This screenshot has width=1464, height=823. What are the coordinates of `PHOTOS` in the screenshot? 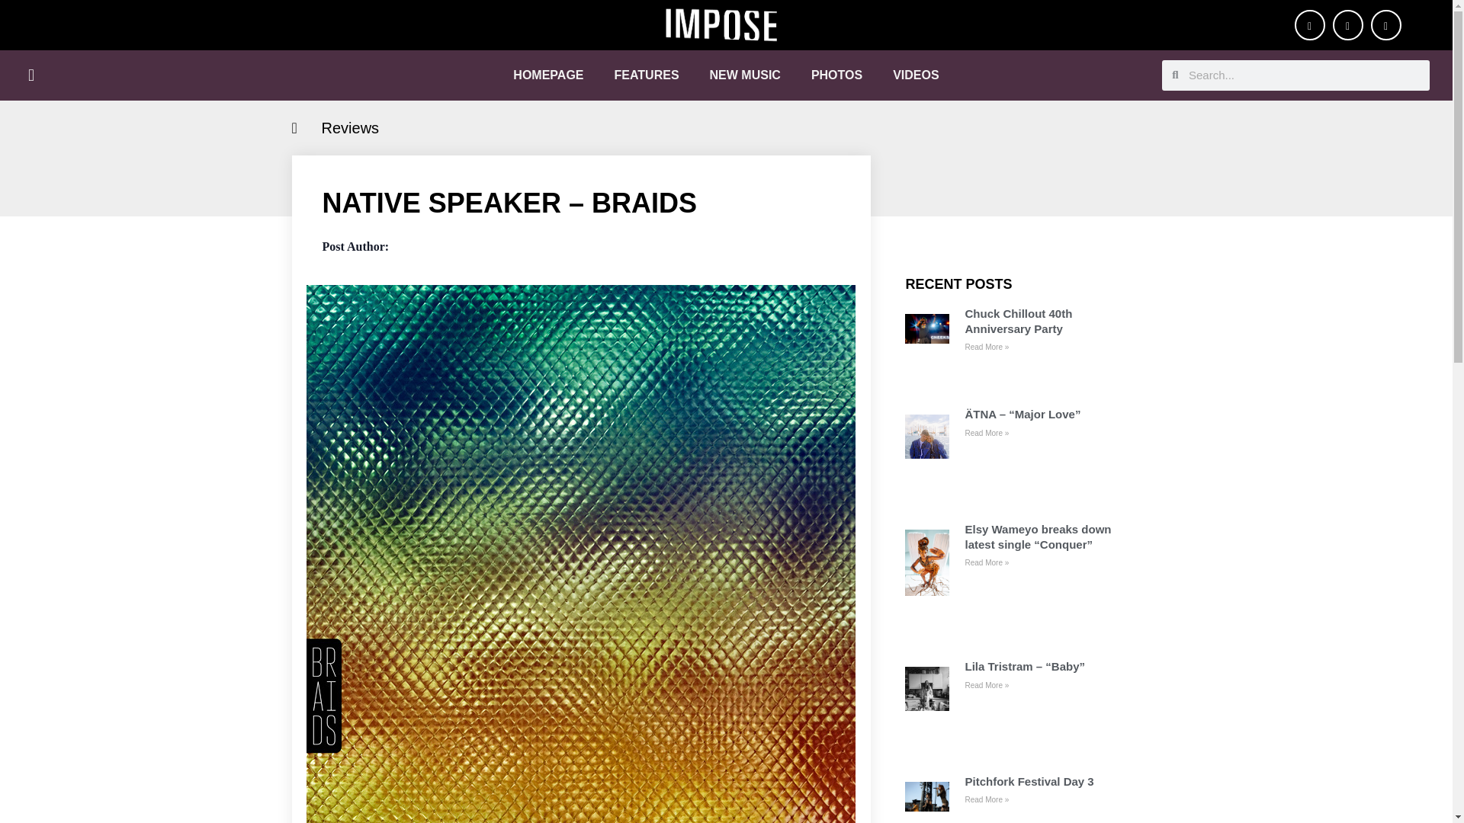 It's located at (836, 75).